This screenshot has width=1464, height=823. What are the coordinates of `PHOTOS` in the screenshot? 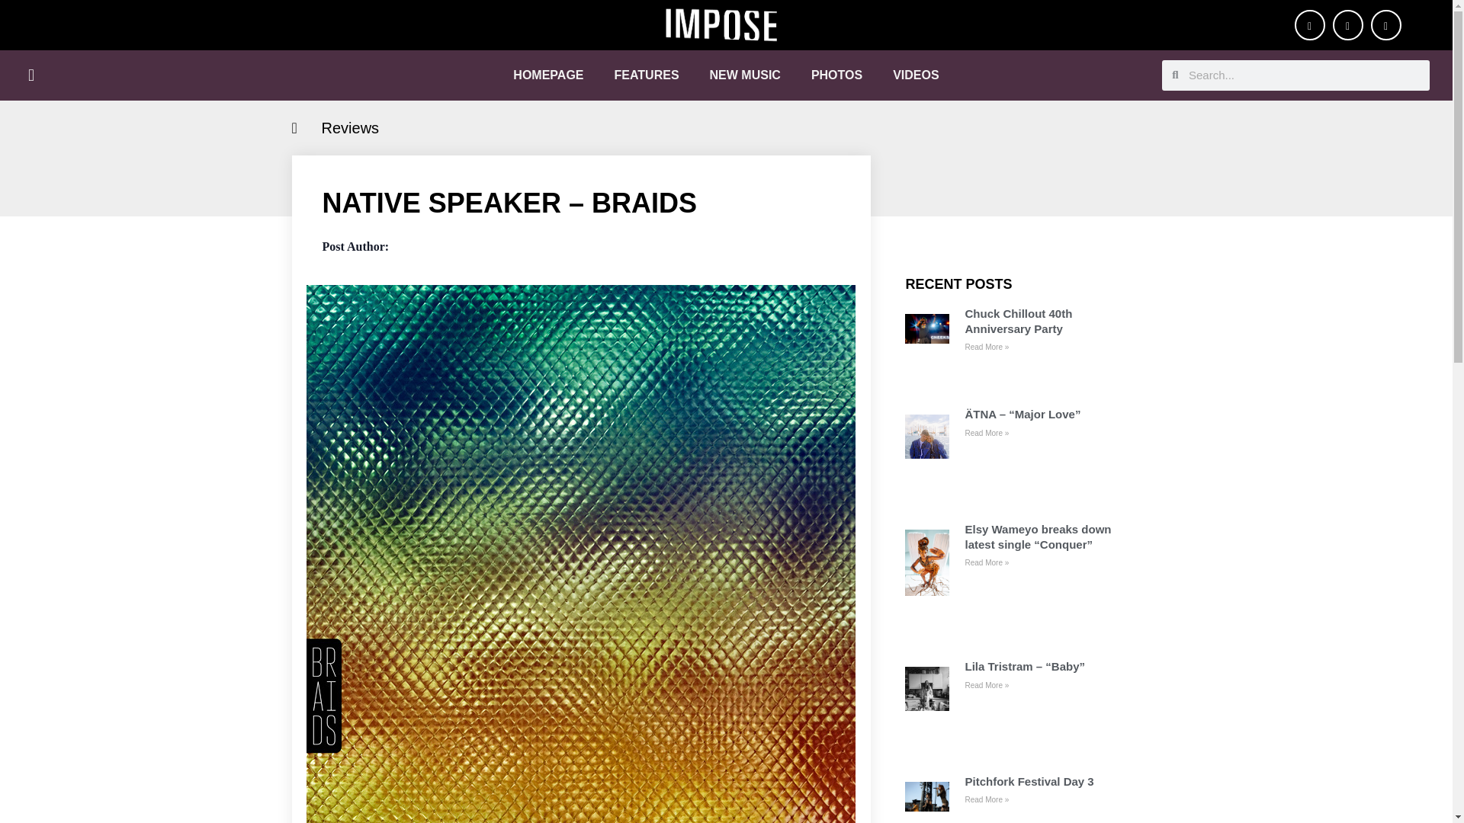 It's located at (836, 75).